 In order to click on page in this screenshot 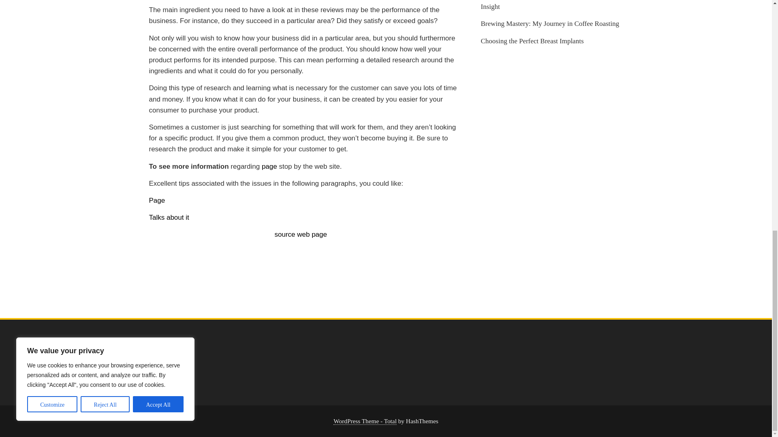, I will do `click(269, 166)`.